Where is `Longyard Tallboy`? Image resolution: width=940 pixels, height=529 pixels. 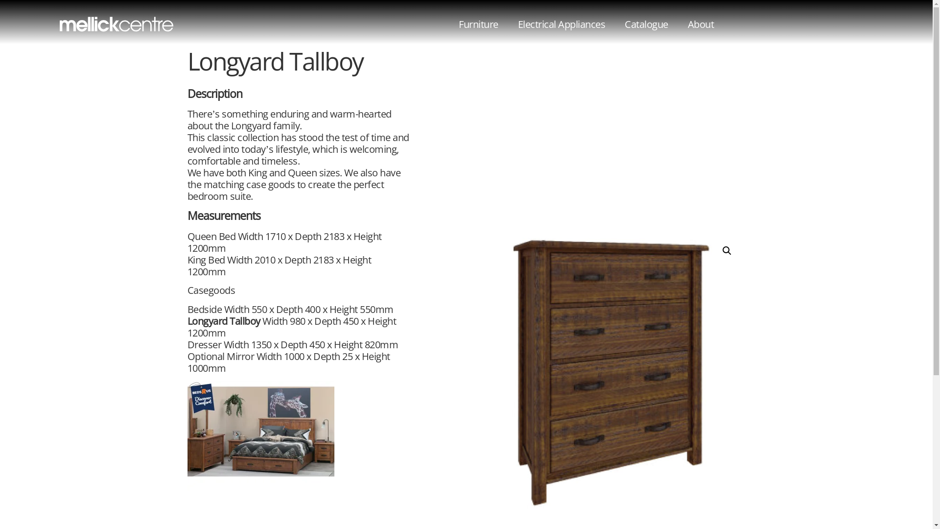 Longyard Tallboy is located at coordinates (606, 372).